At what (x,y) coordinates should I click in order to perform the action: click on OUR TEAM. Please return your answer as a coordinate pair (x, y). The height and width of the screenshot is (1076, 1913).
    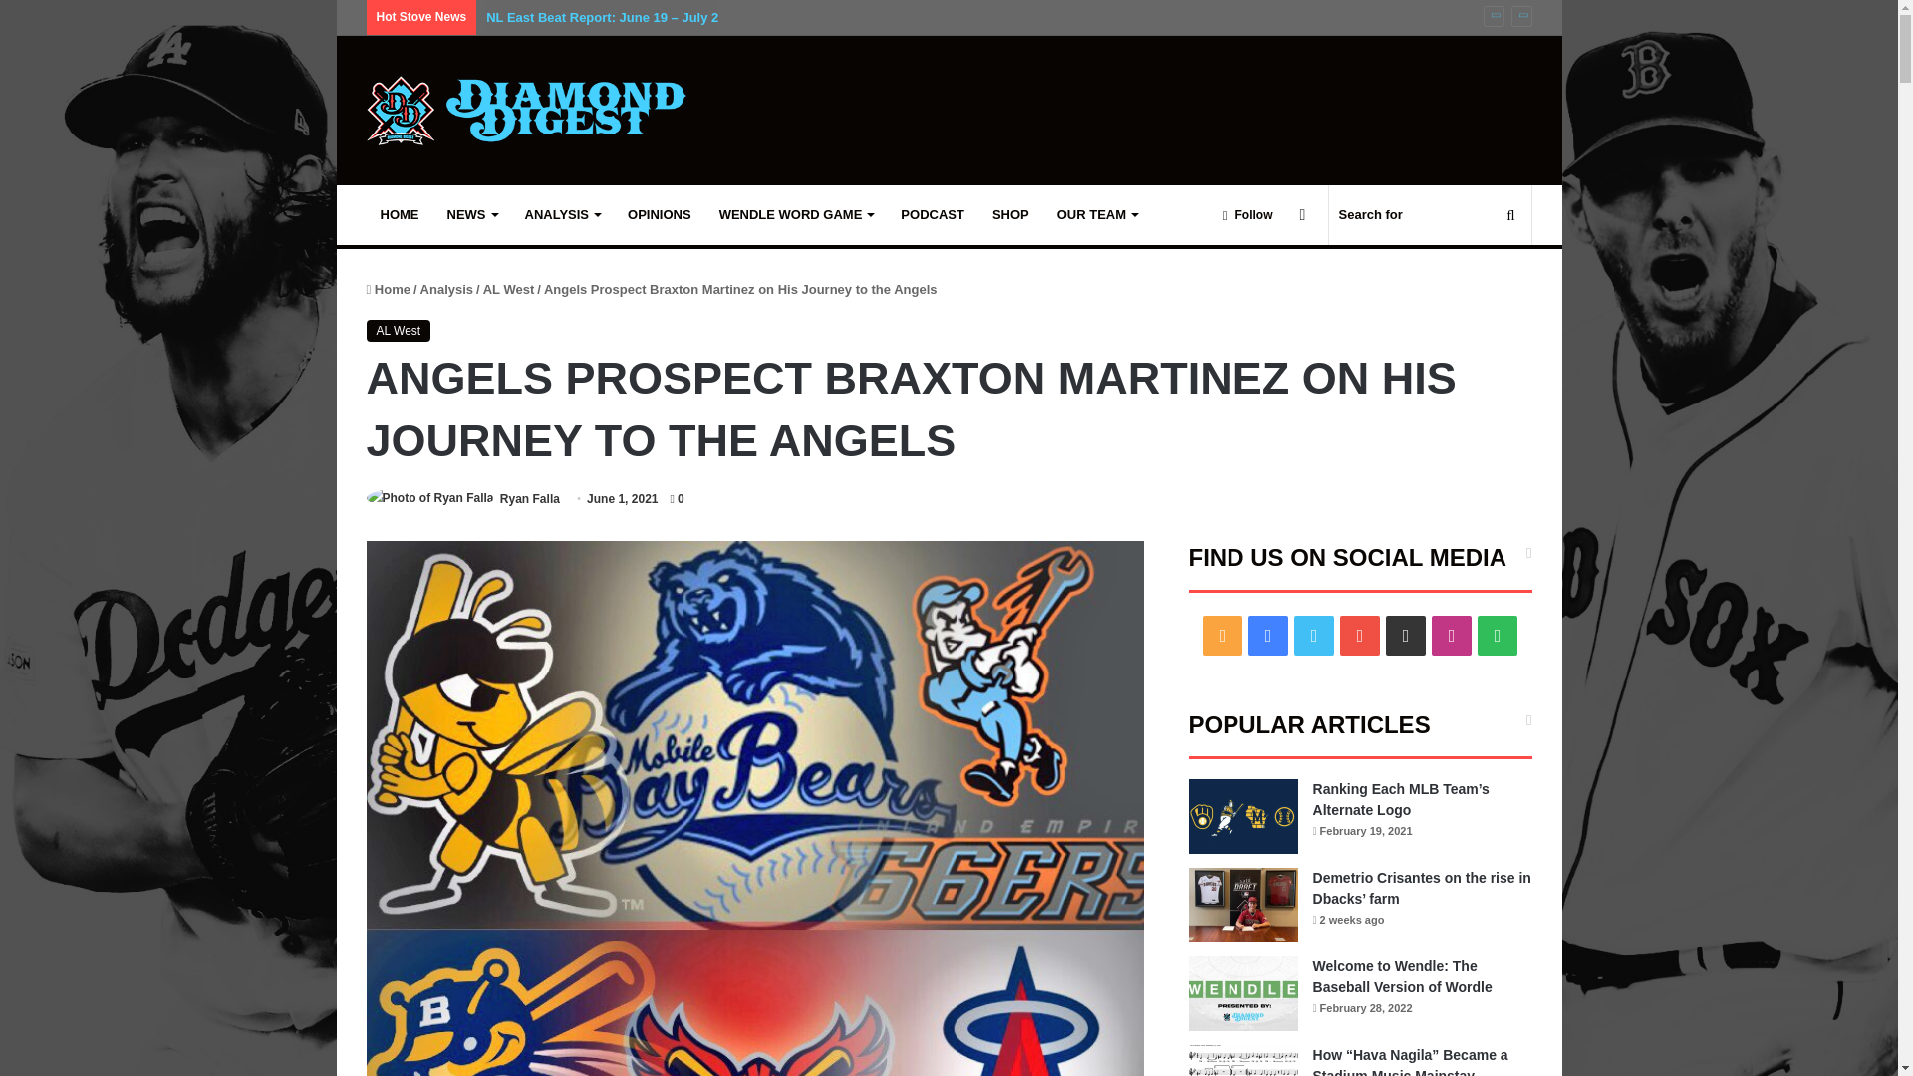
    Looking at the image, I should click on (1096, 215).